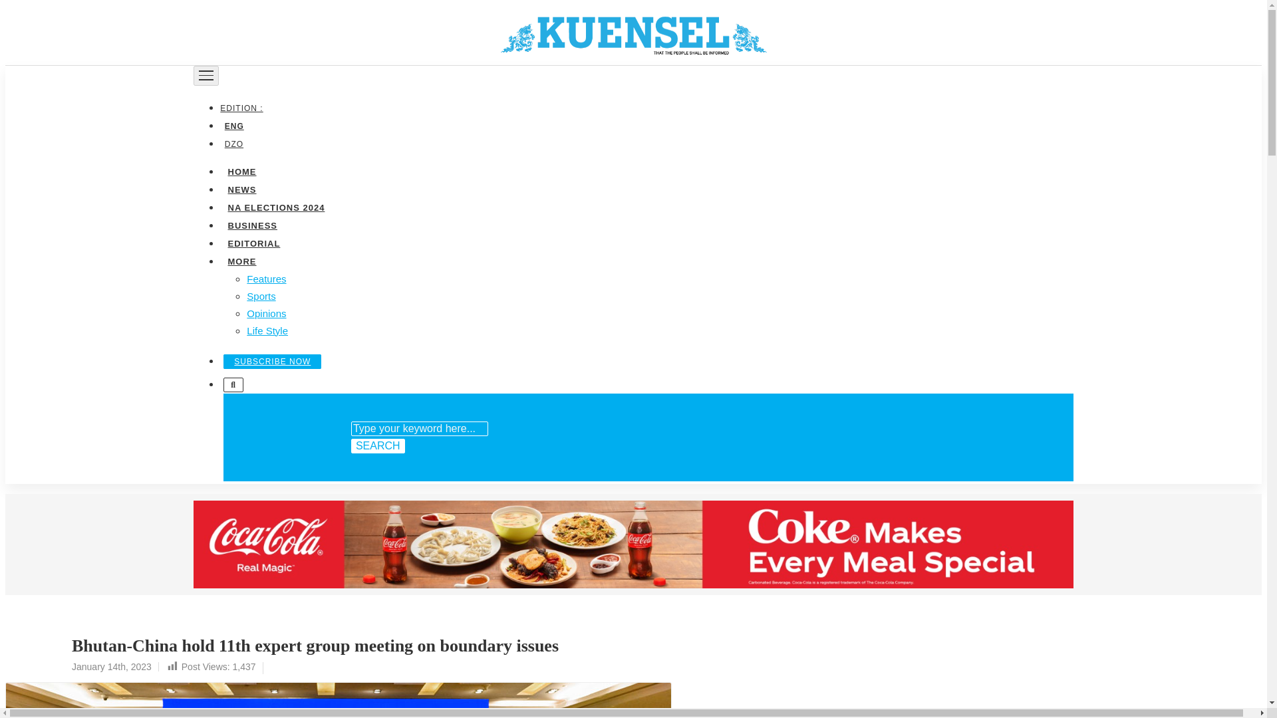 This screenshot has width=1277, height=718. What do you see at coordinates (267, 330) in the screenshot?
I see `Life Style` at bounding box center [267, 330].